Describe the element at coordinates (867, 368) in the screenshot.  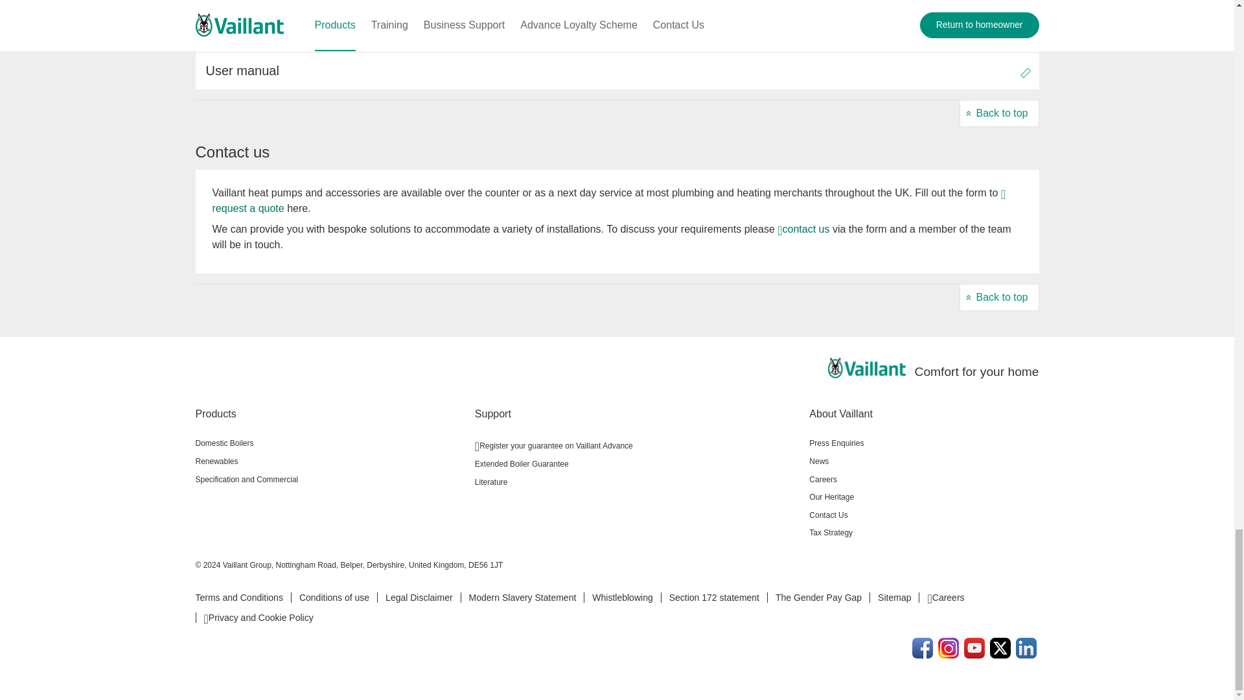
I see `Vaillant` at that location.